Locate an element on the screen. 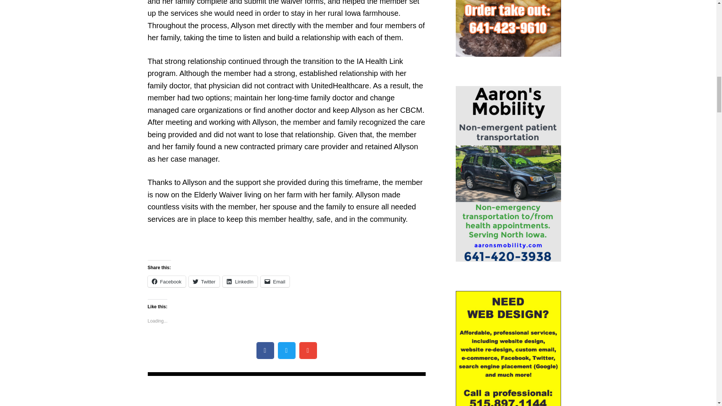 This screenshot has width=722, height=406. LinkedIn is located at coordinates (240, 281).